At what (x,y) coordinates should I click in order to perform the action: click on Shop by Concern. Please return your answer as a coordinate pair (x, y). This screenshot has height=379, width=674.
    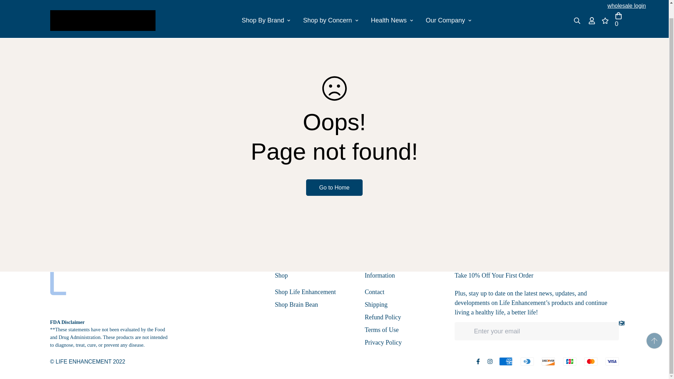
    Looking at the image, I should click on (330, 20).